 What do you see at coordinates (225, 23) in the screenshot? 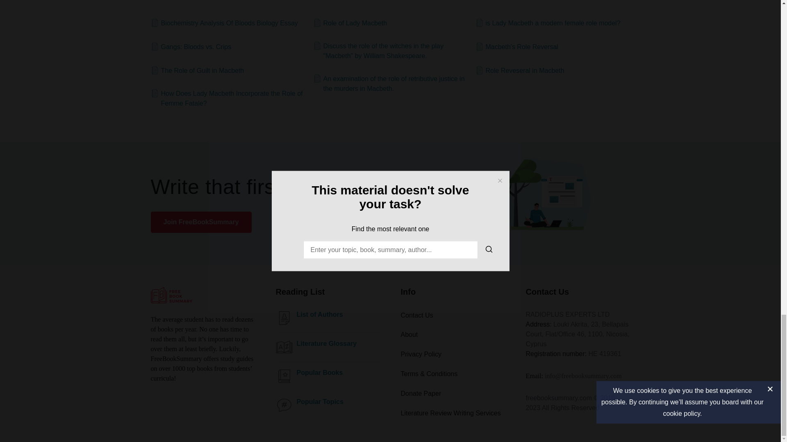
I see `Biochemistry Analysis Of Bloods Biology Essay` at bounding box center [225, 23].